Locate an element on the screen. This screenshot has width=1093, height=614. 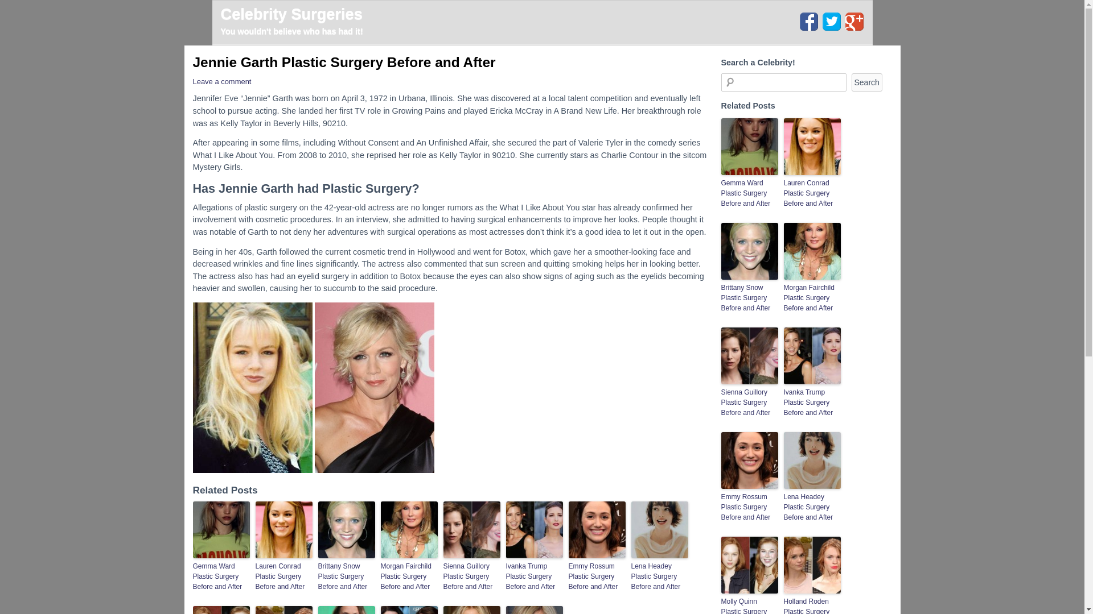
Search is located at coordinates (866, 82).